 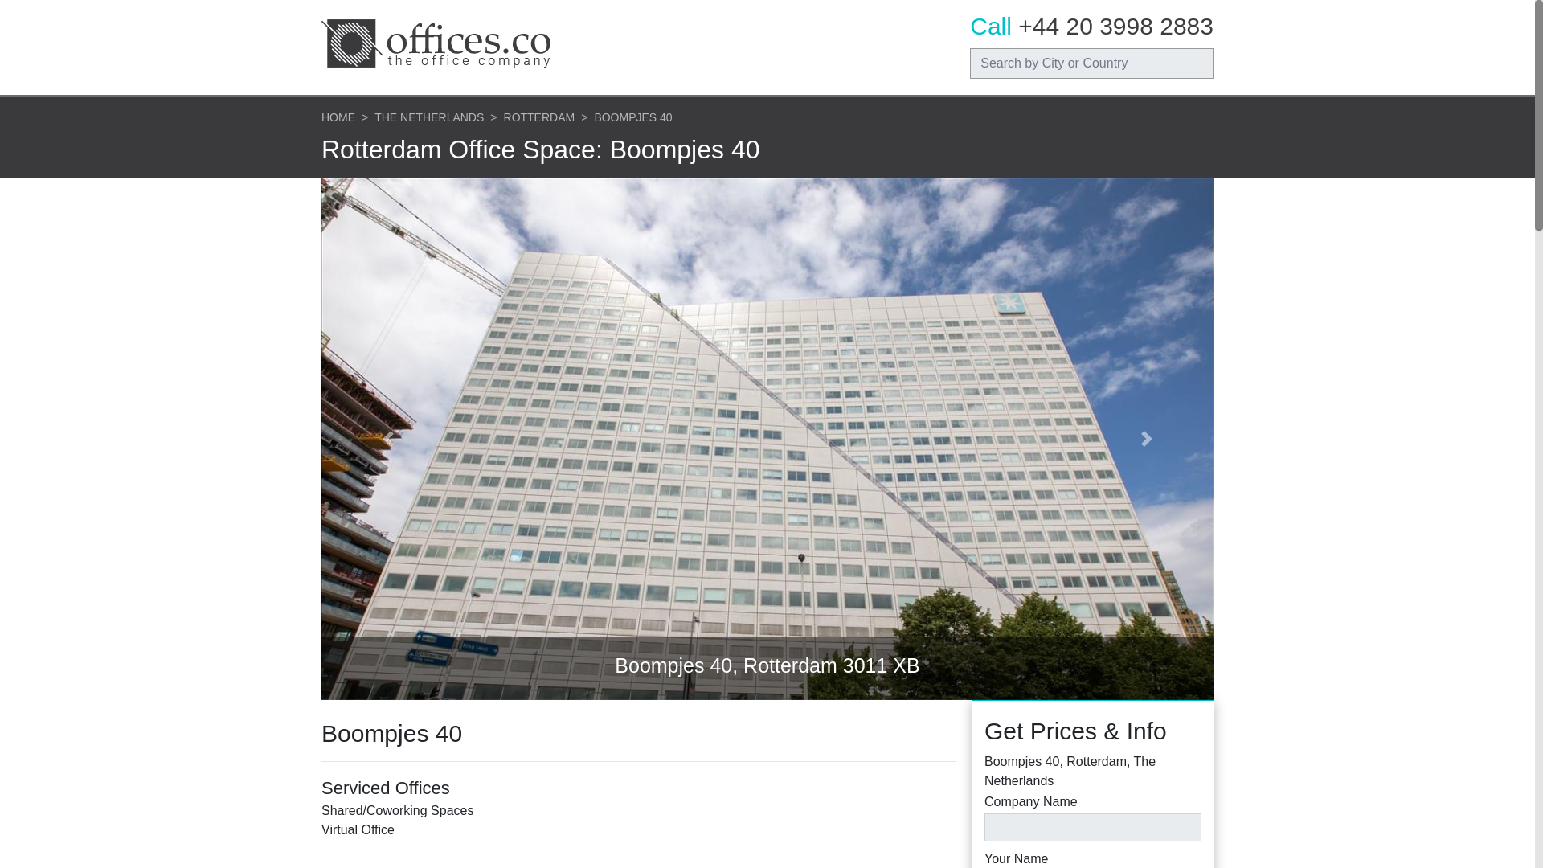 I want to click on THE NETHERLANDS, so click(x=429, y=117).